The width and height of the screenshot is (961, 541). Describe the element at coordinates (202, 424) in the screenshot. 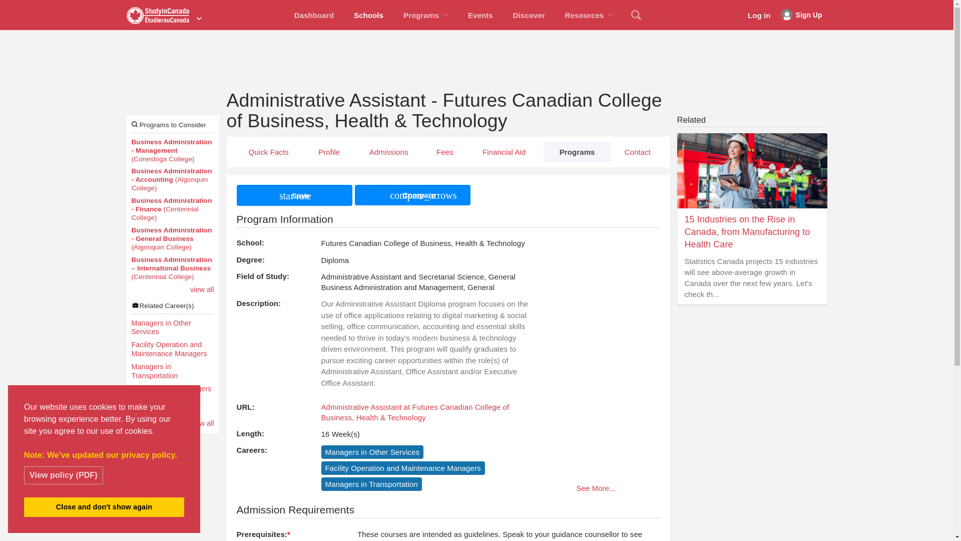

I see `view all` at that location.